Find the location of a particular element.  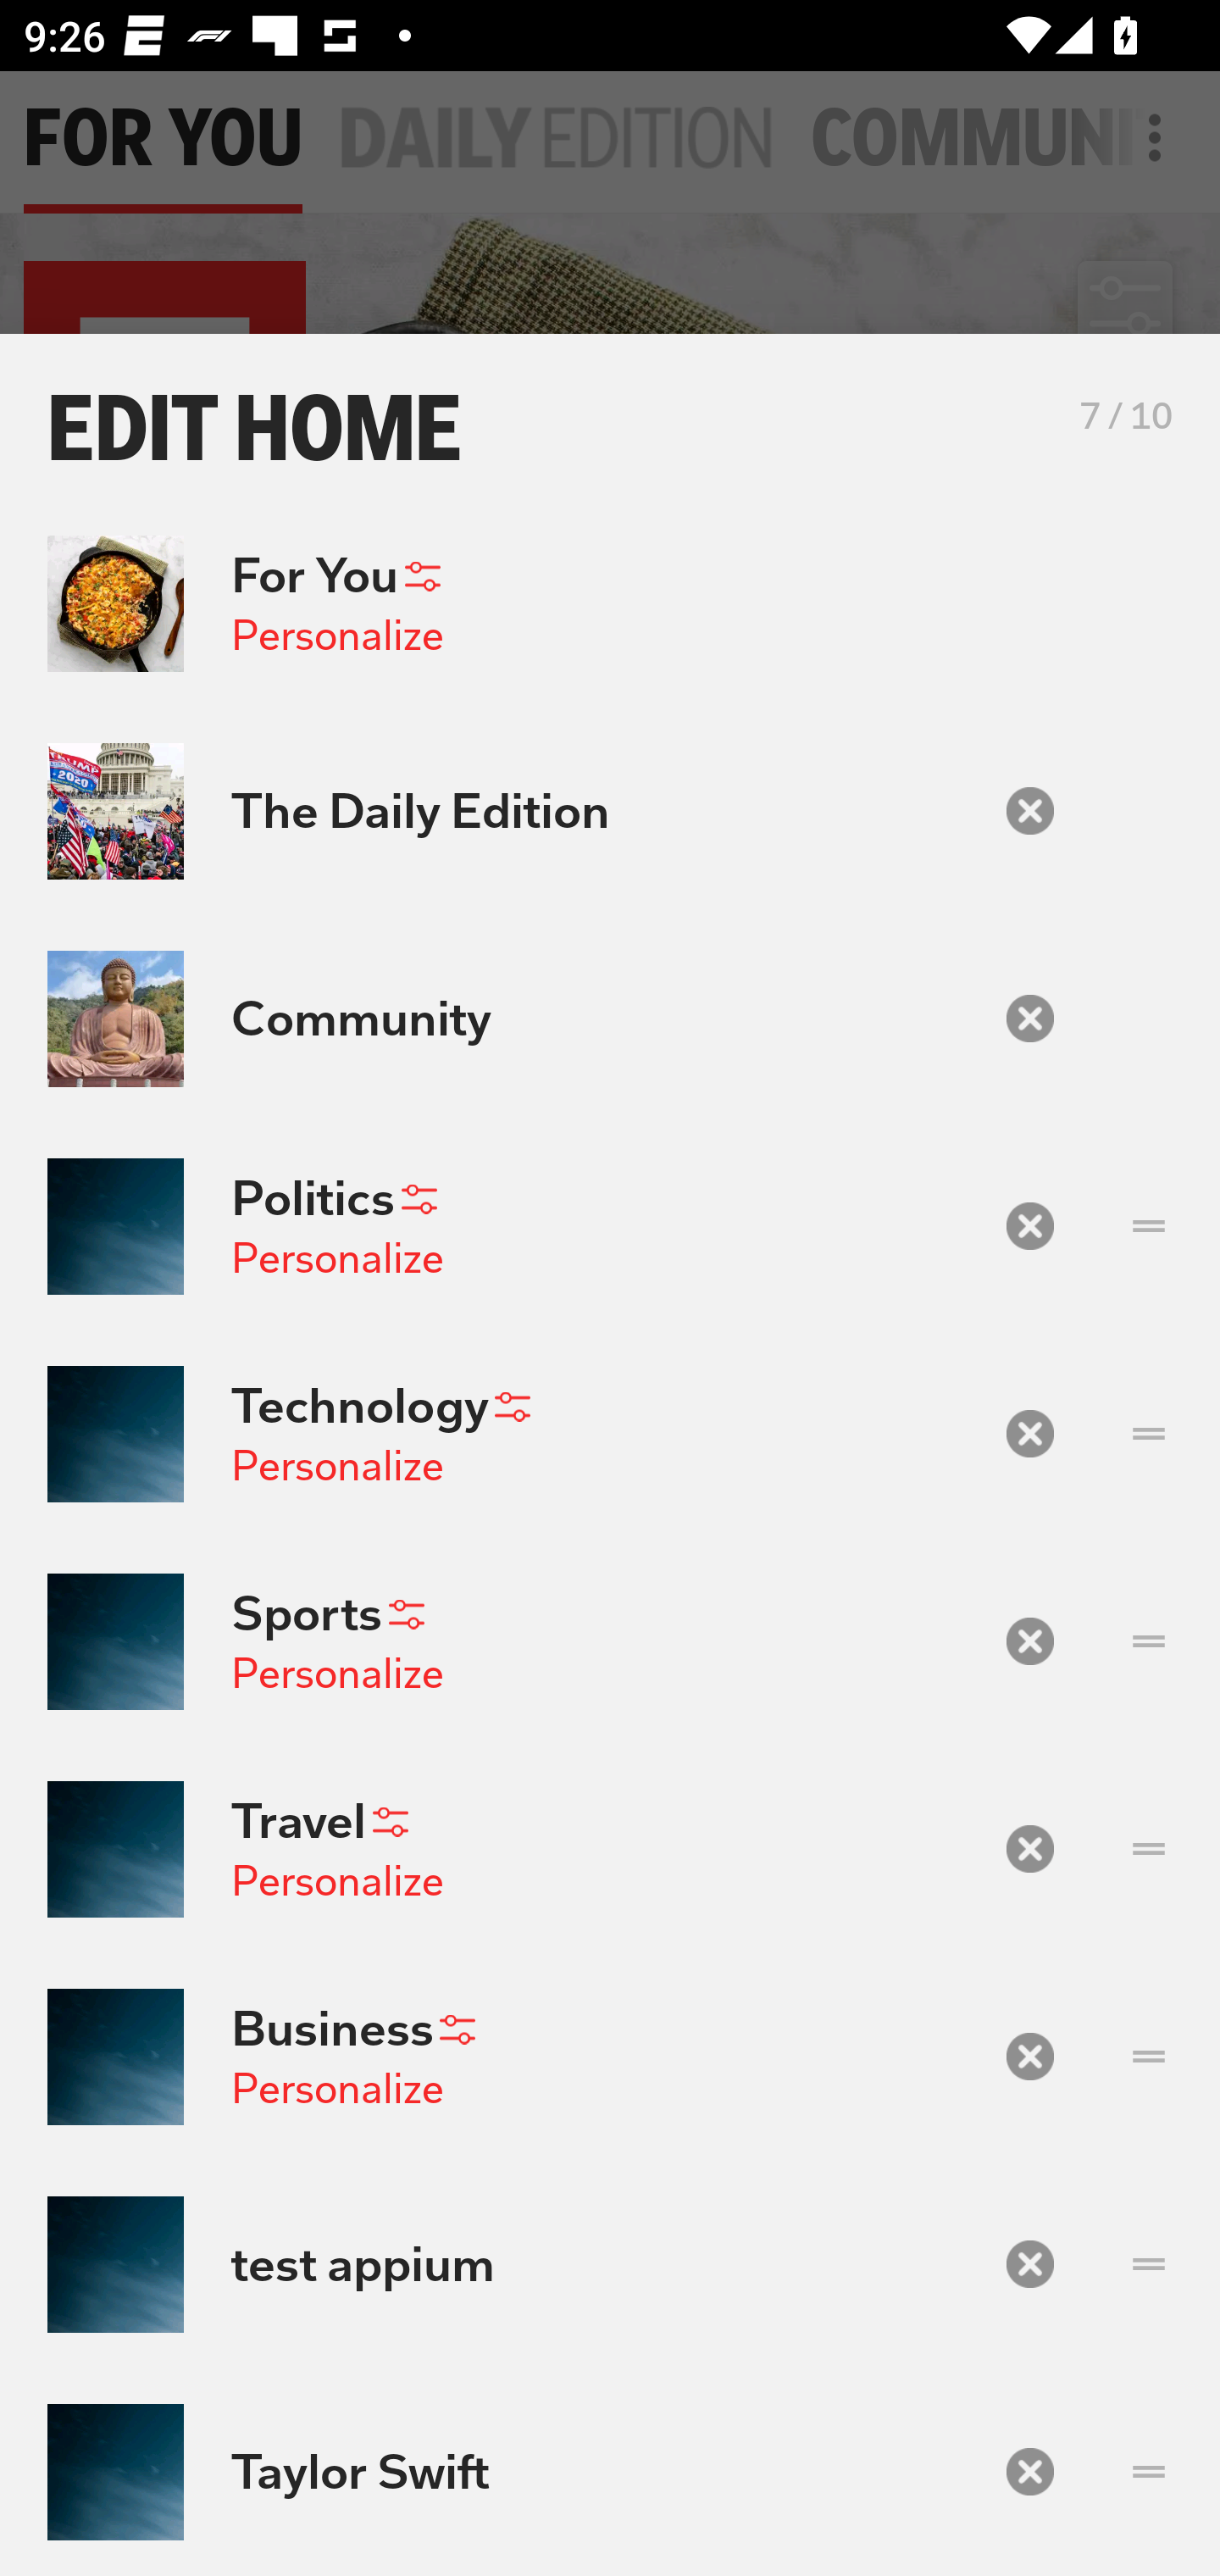

Personalize is located at coordinates (337, 1879).